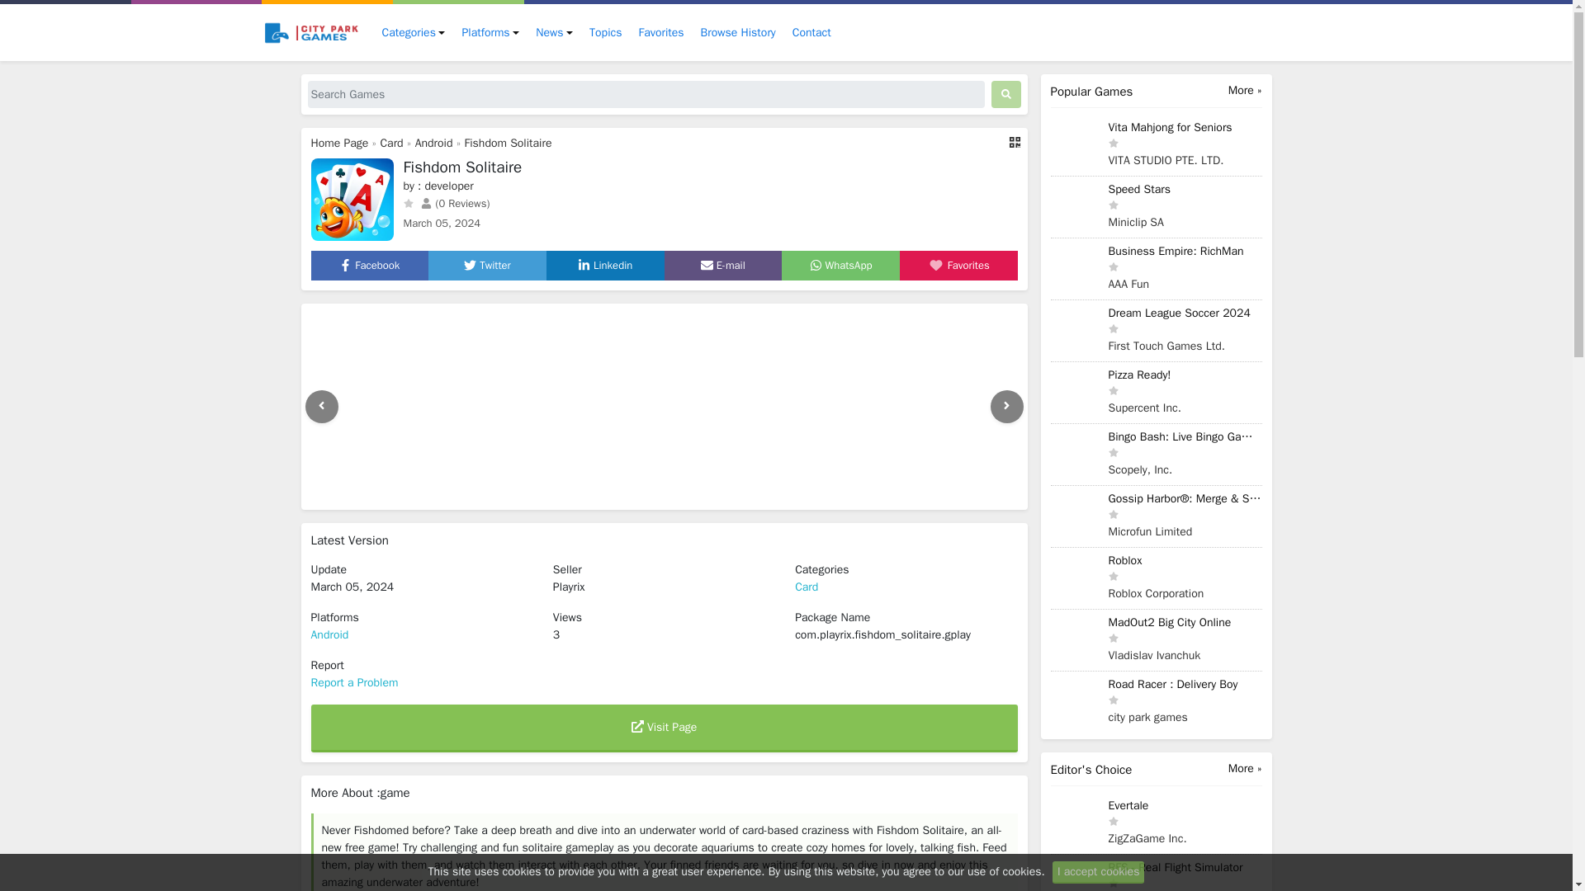 The height and width of the screenshot is (891, 1585). I want to click on Categories, so click(413, 32).